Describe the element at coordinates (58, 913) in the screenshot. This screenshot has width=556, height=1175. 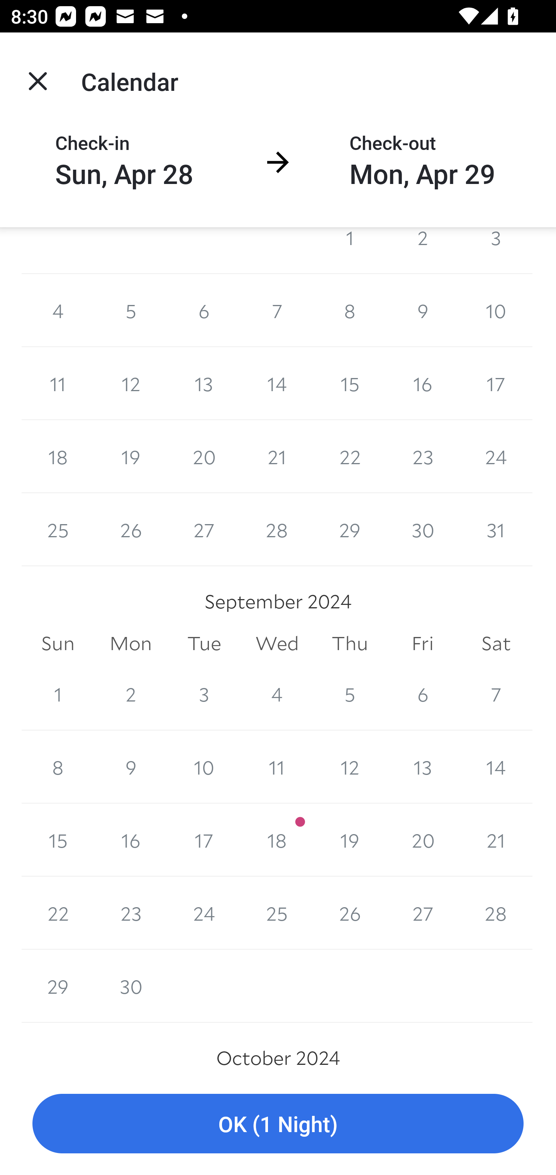
I see `22 22 September 2024` at that location.